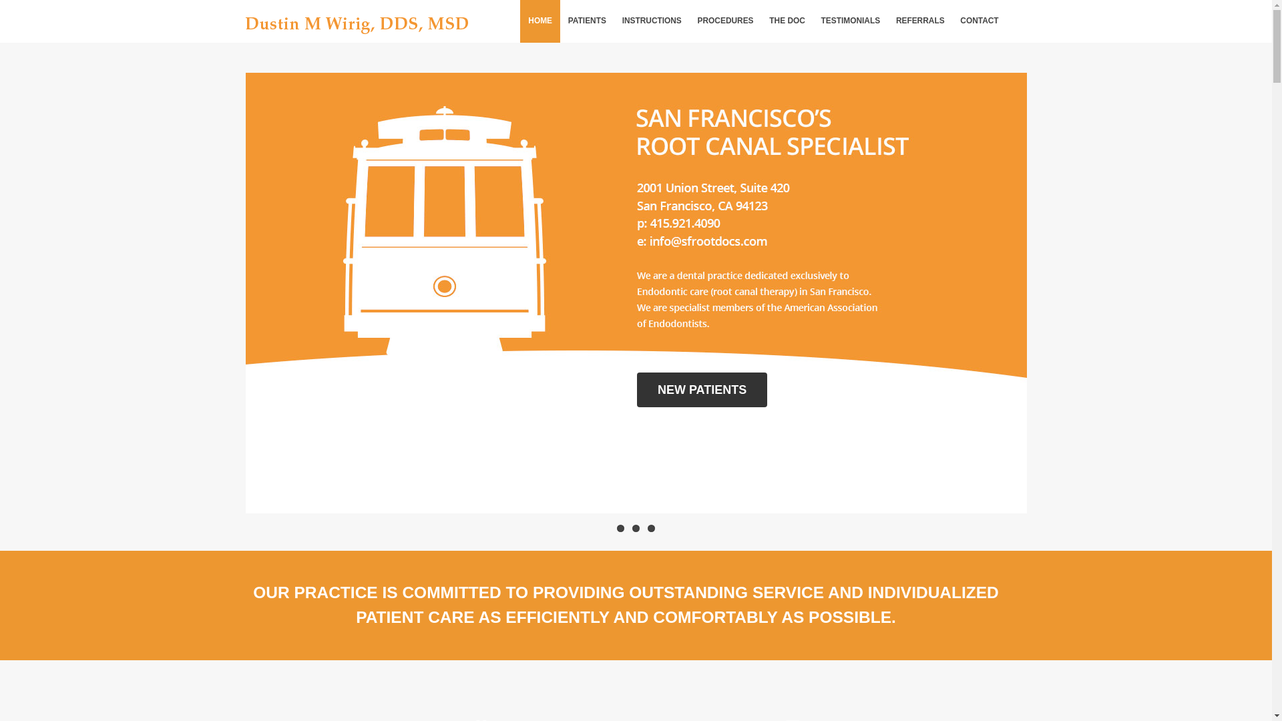 This screenshot has height=721, width=1282. Describe the element at coordinates (620, 529) in the screenshot. I see `1` at that location.